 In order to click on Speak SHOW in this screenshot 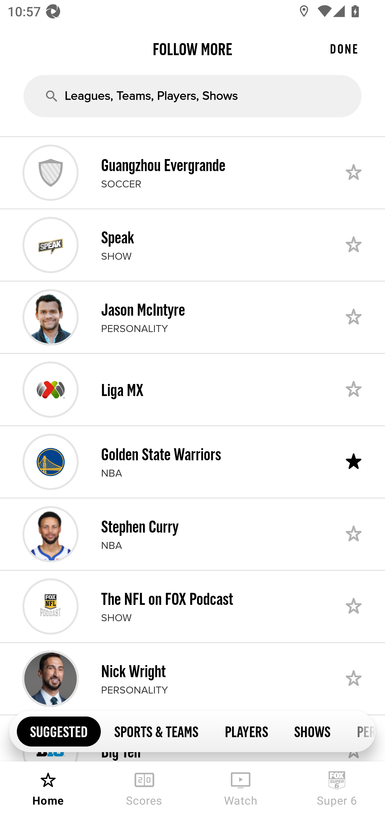, I will do `click(192, 245)`.